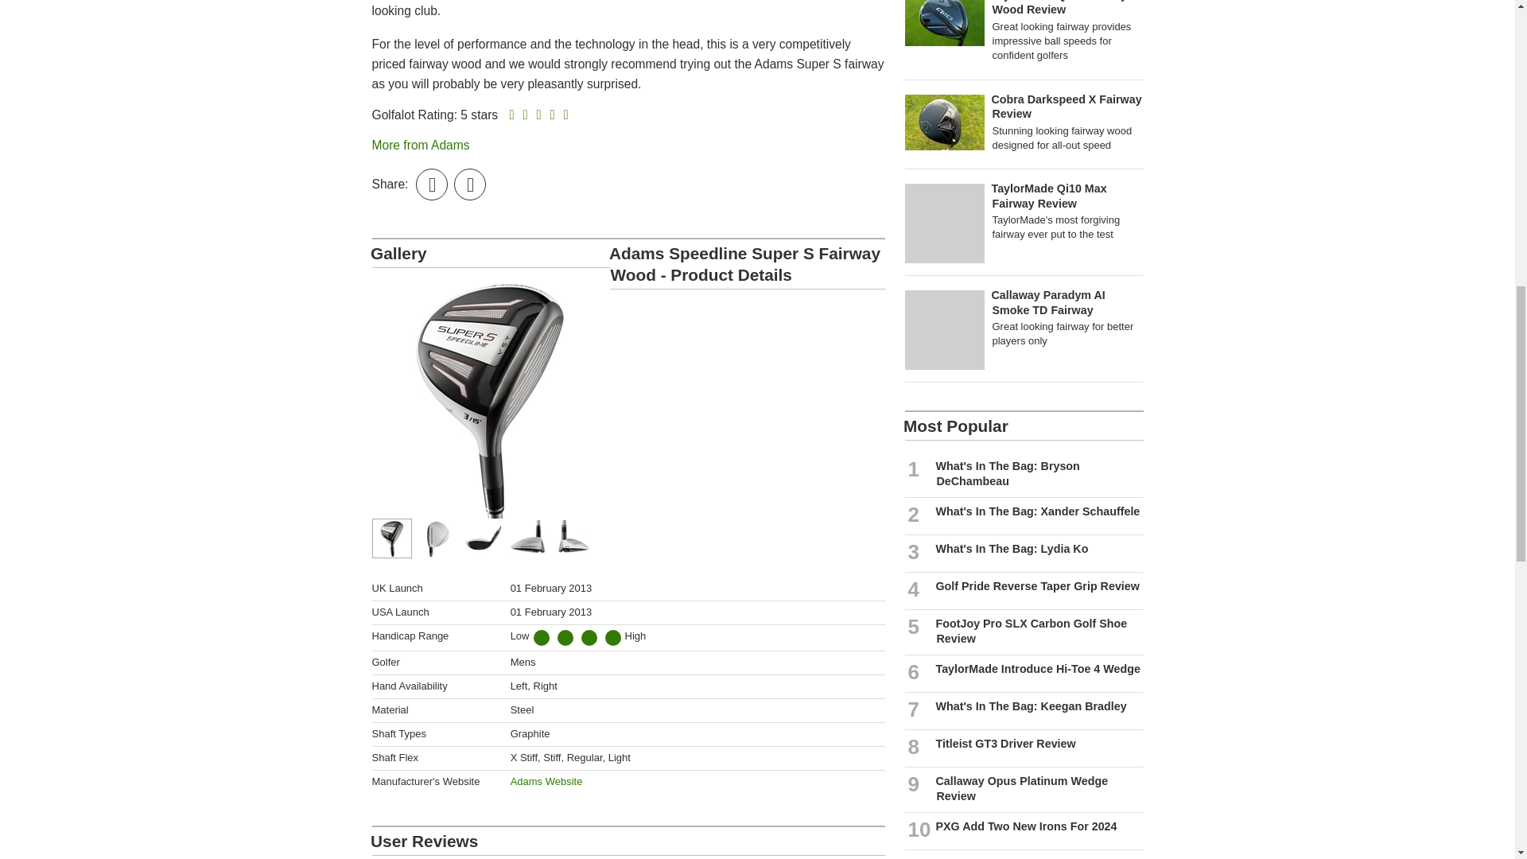 Image resolution: width=1527 pixels, height=859 pixels. Describe the element at coordinates (530, 538) in the screenshot. I see `Adams Speedline Super S Fairway - Toe` at that location.